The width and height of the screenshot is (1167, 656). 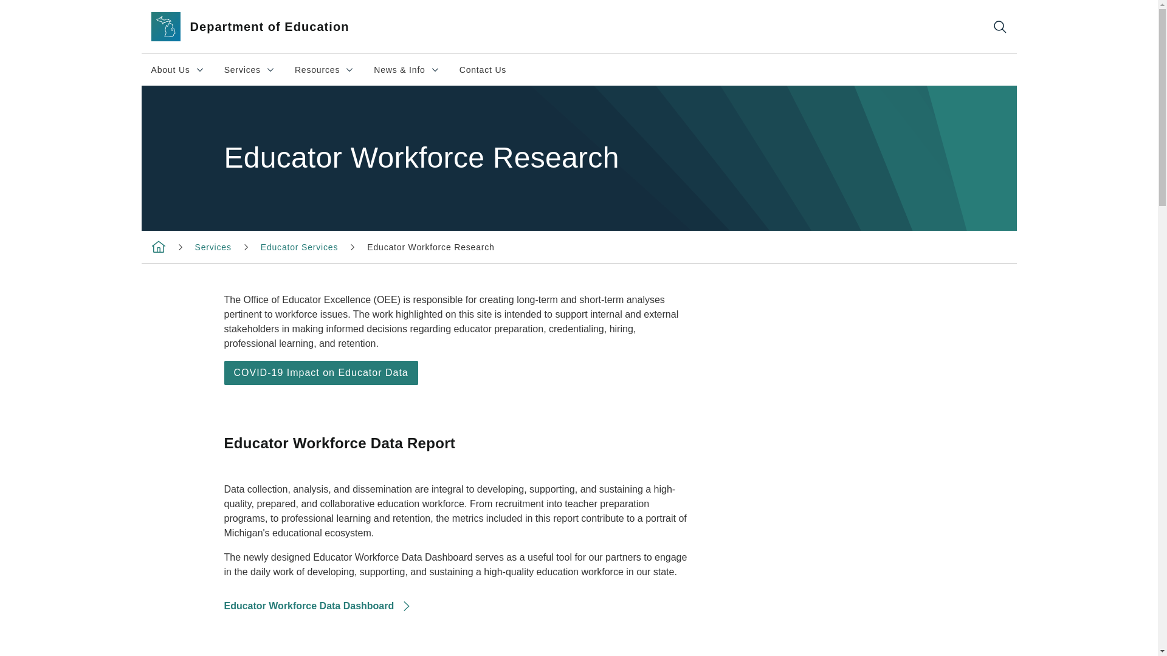 I want to click on Services, so click(x=483, y=69).